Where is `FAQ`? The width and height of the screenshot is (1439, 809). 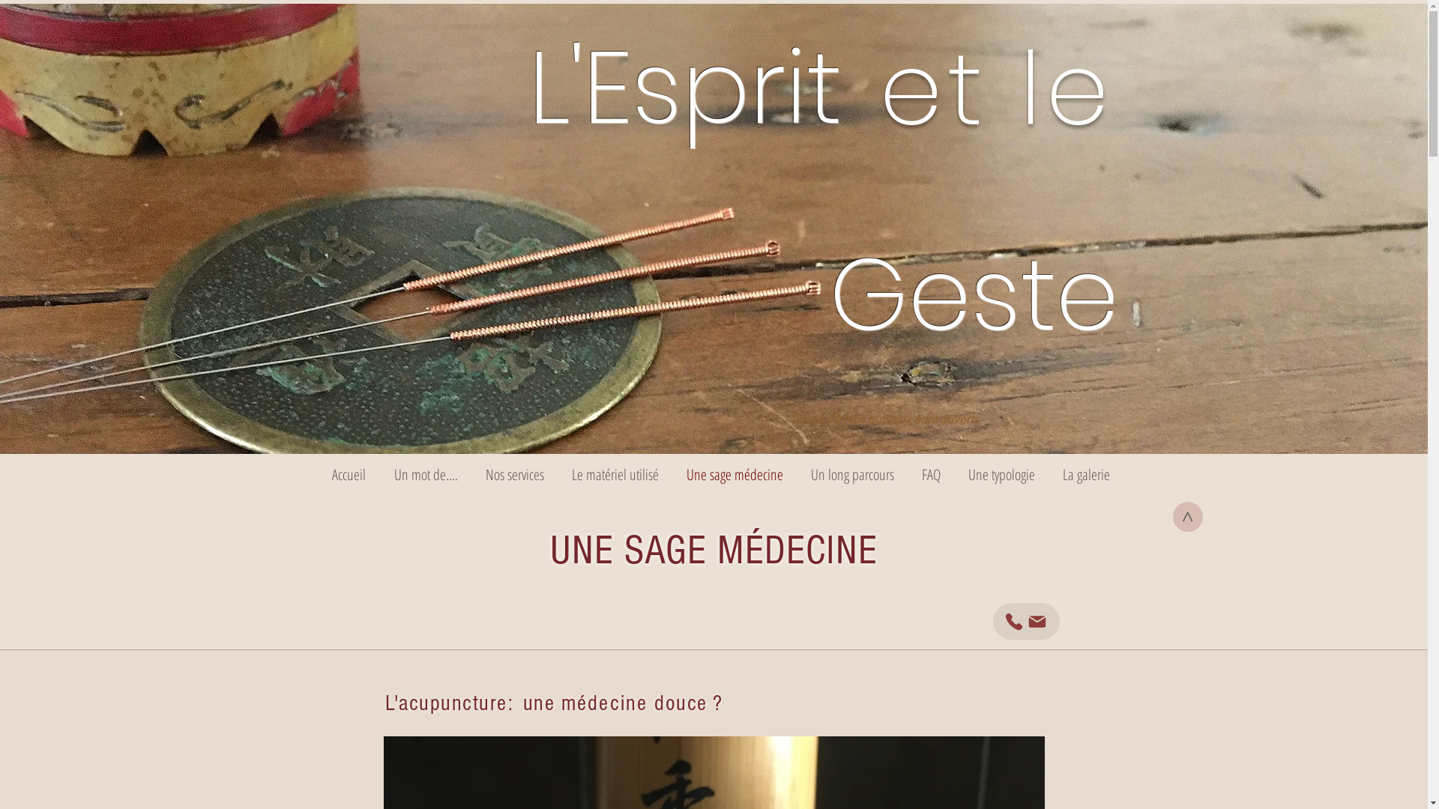
FAQ is located at coordinates (932, 475).